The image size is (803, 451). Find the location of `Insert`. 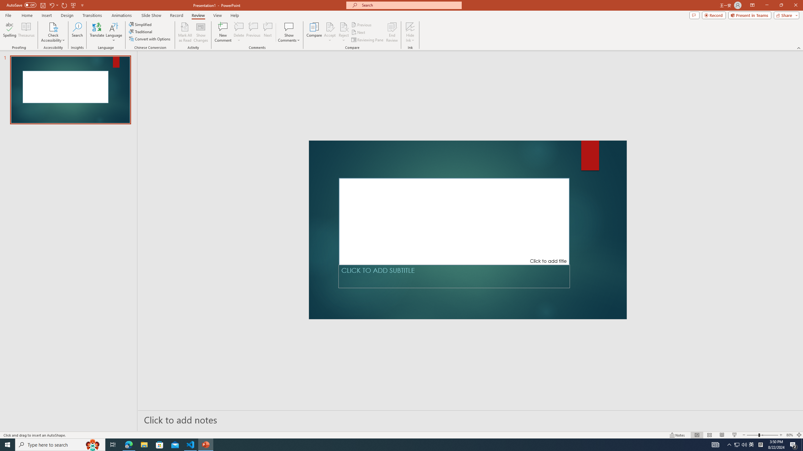

Insert is located at coordinates (46, 15).